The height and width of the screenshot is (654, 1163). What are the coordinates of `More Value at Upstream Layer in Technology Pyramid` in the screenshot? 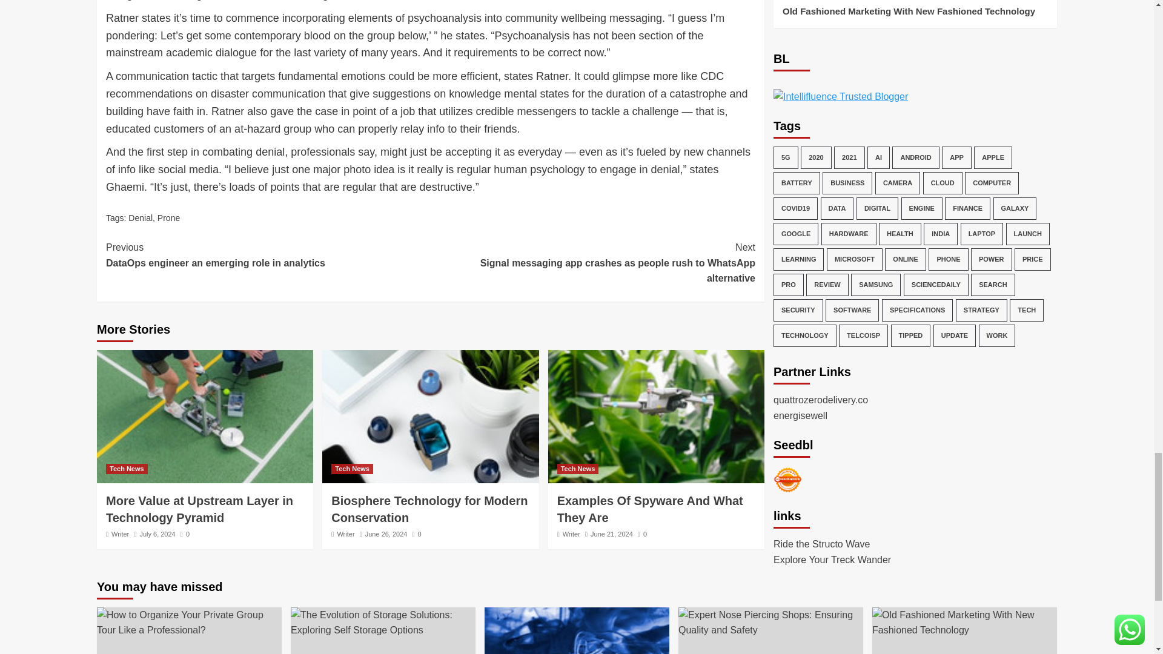 It's located at (199, 509).